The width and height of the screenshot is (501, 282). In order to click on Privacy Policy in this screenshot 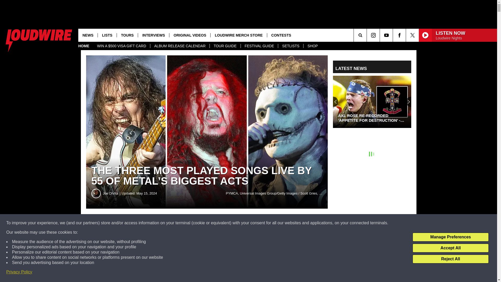, I will do `click(19, 272)`.